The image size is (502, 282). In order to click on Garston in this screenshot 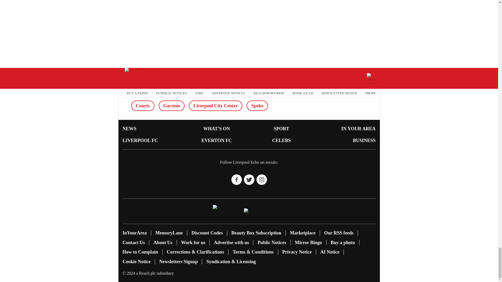, I will do `click(171, 105)`.